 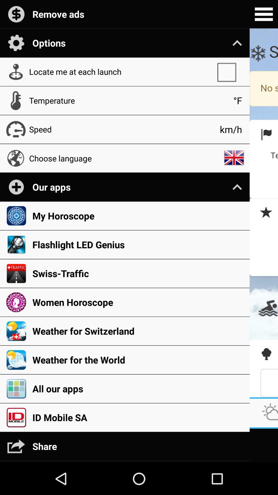 I want to click on launch app next to the locate me at app, so click(x=229, y=72).